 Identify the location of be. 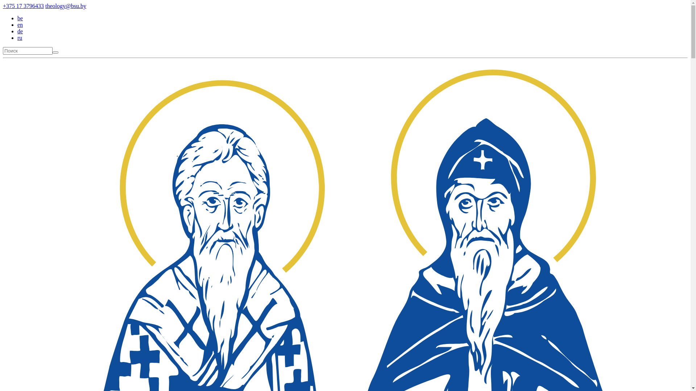
(20, 18).